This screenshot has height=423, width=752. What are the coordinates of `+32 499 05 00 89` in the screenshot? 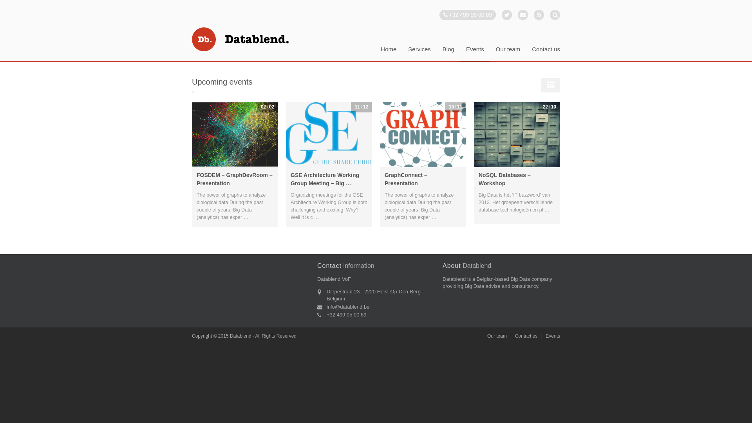 It's located at (468, 15).